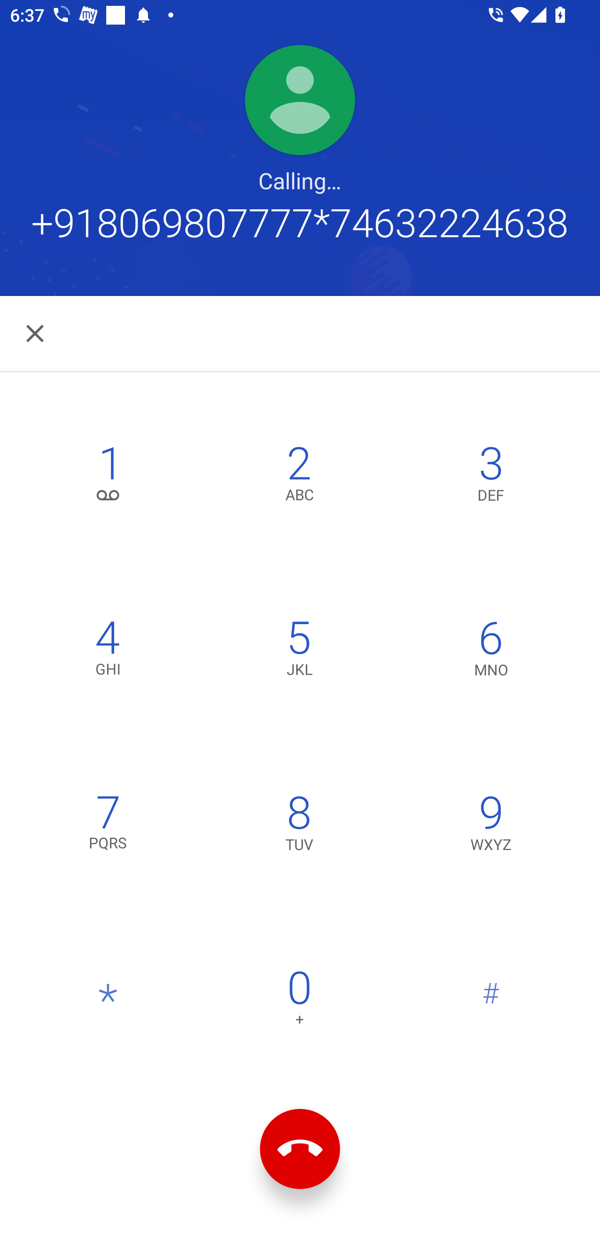 The width and height of the screenshot is (600, 1234). I want to click on 9,WXYZ 9 WXYZ, so click(491, 827).